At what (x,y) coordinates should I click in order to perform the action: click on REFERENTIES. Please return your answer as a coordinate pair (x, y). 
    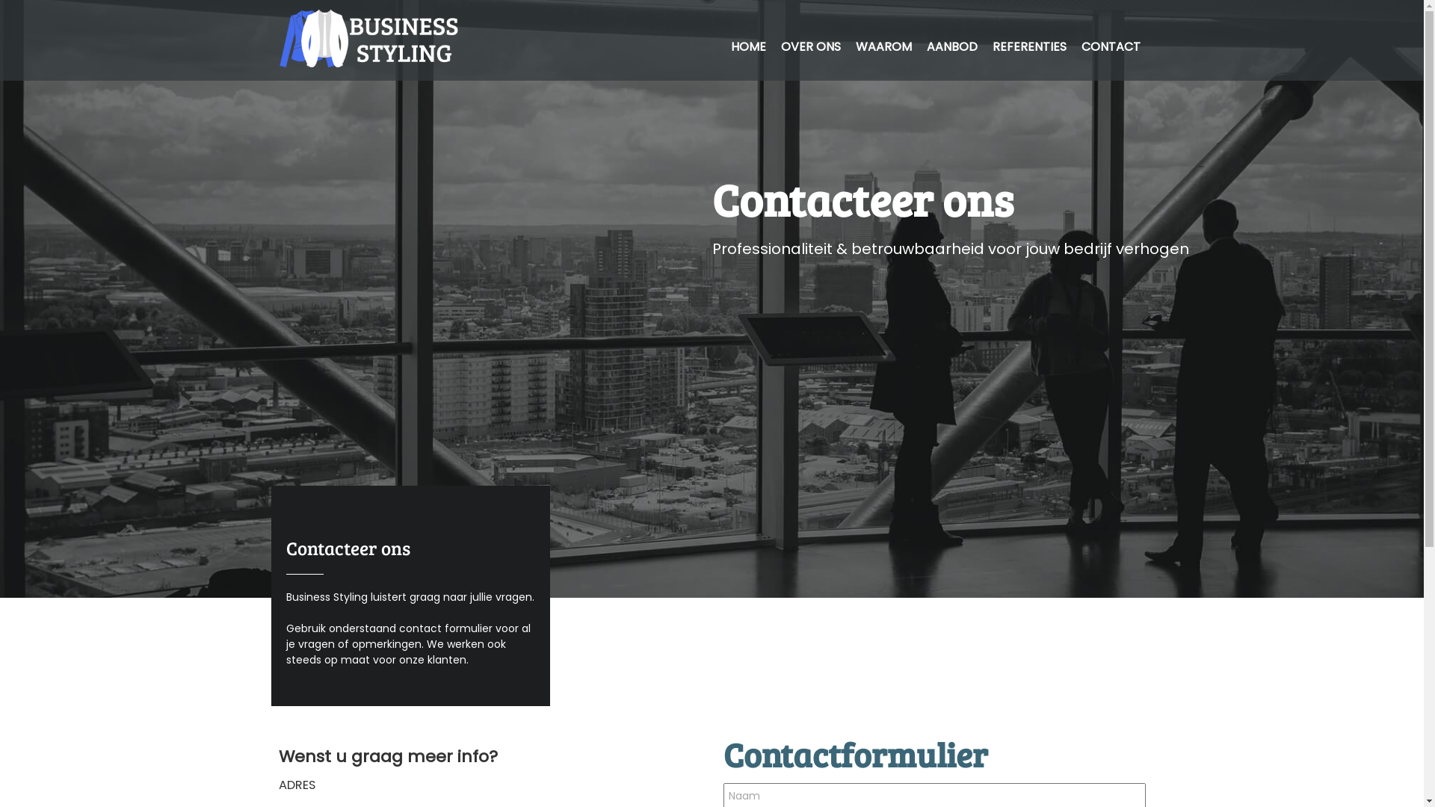
    Looking at the image, I should click on (1030, 46).